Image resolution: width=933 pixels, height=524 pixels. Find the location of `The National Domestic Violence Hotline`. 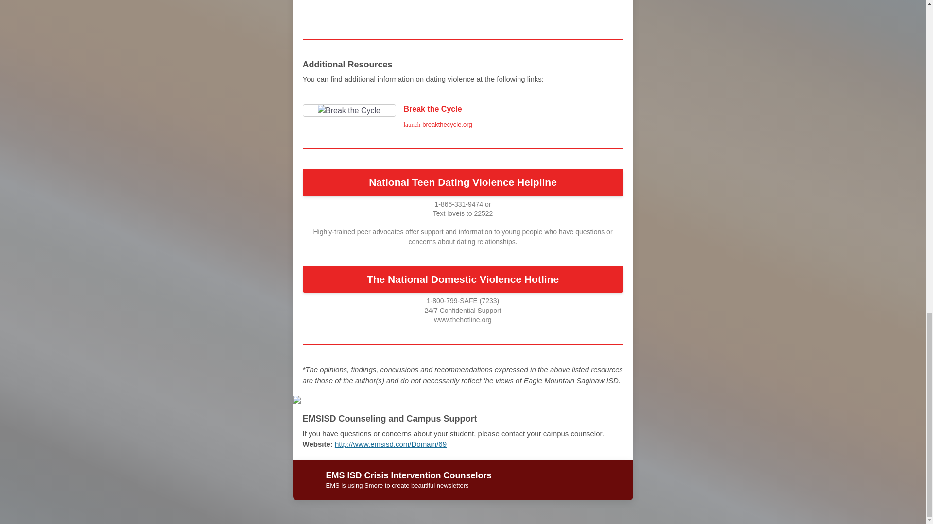

The National Domestic Violence Hotline is located at coordinates (463, 116).